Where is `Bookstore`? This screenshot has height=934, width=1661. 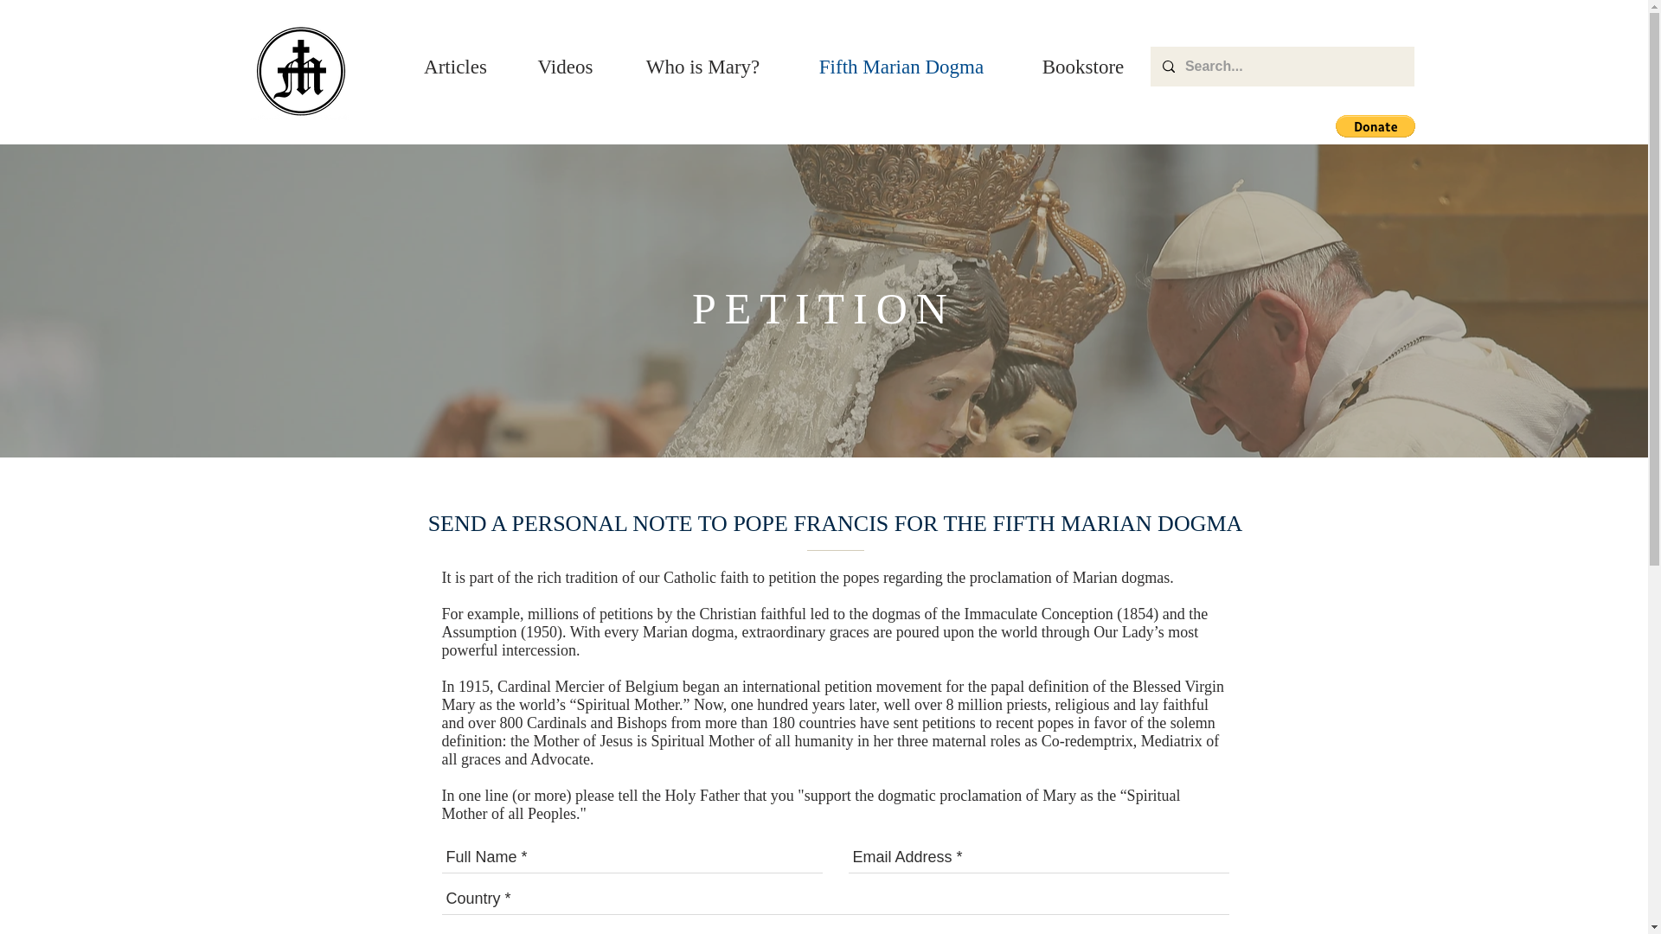
Bookstore is located at coordinates (1083, 66).